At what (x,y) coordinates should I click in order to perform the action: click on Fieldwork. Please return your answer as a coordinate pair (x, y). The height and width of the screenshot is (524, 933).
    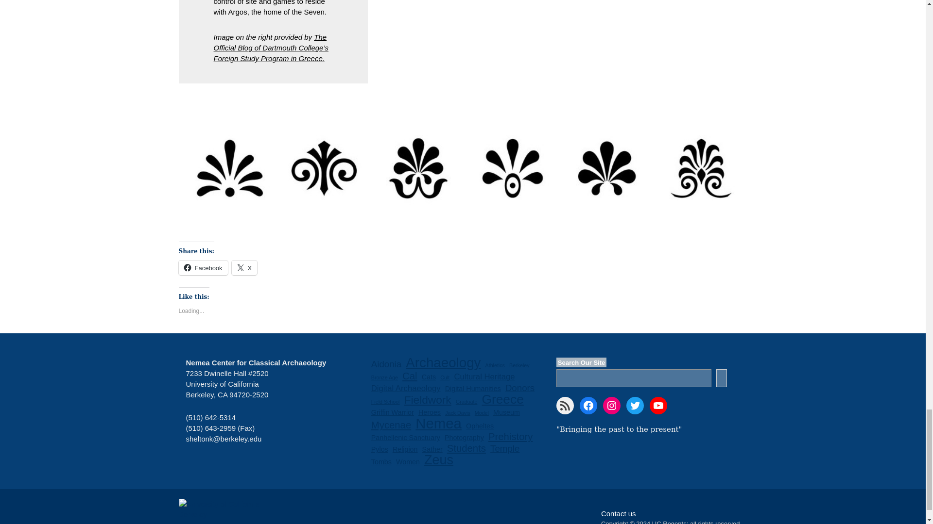
    Looking at the image, I should click on (428, 400).